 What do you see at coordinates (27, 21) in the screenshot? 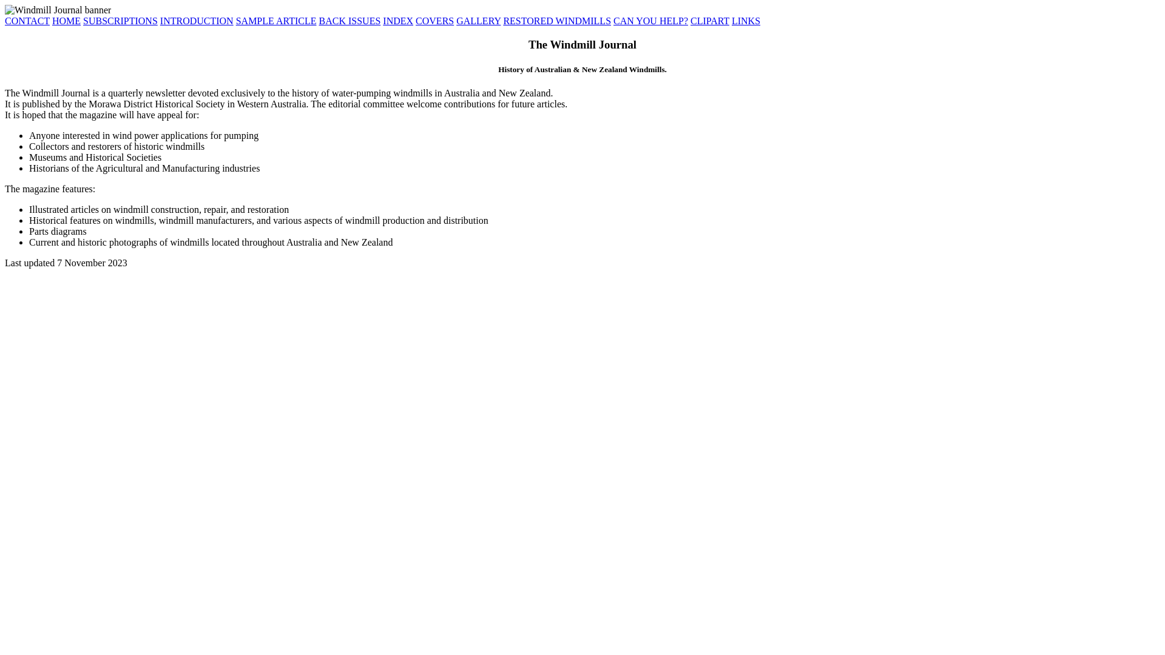
I see `CONTACT` at bounding box center [27, 21].